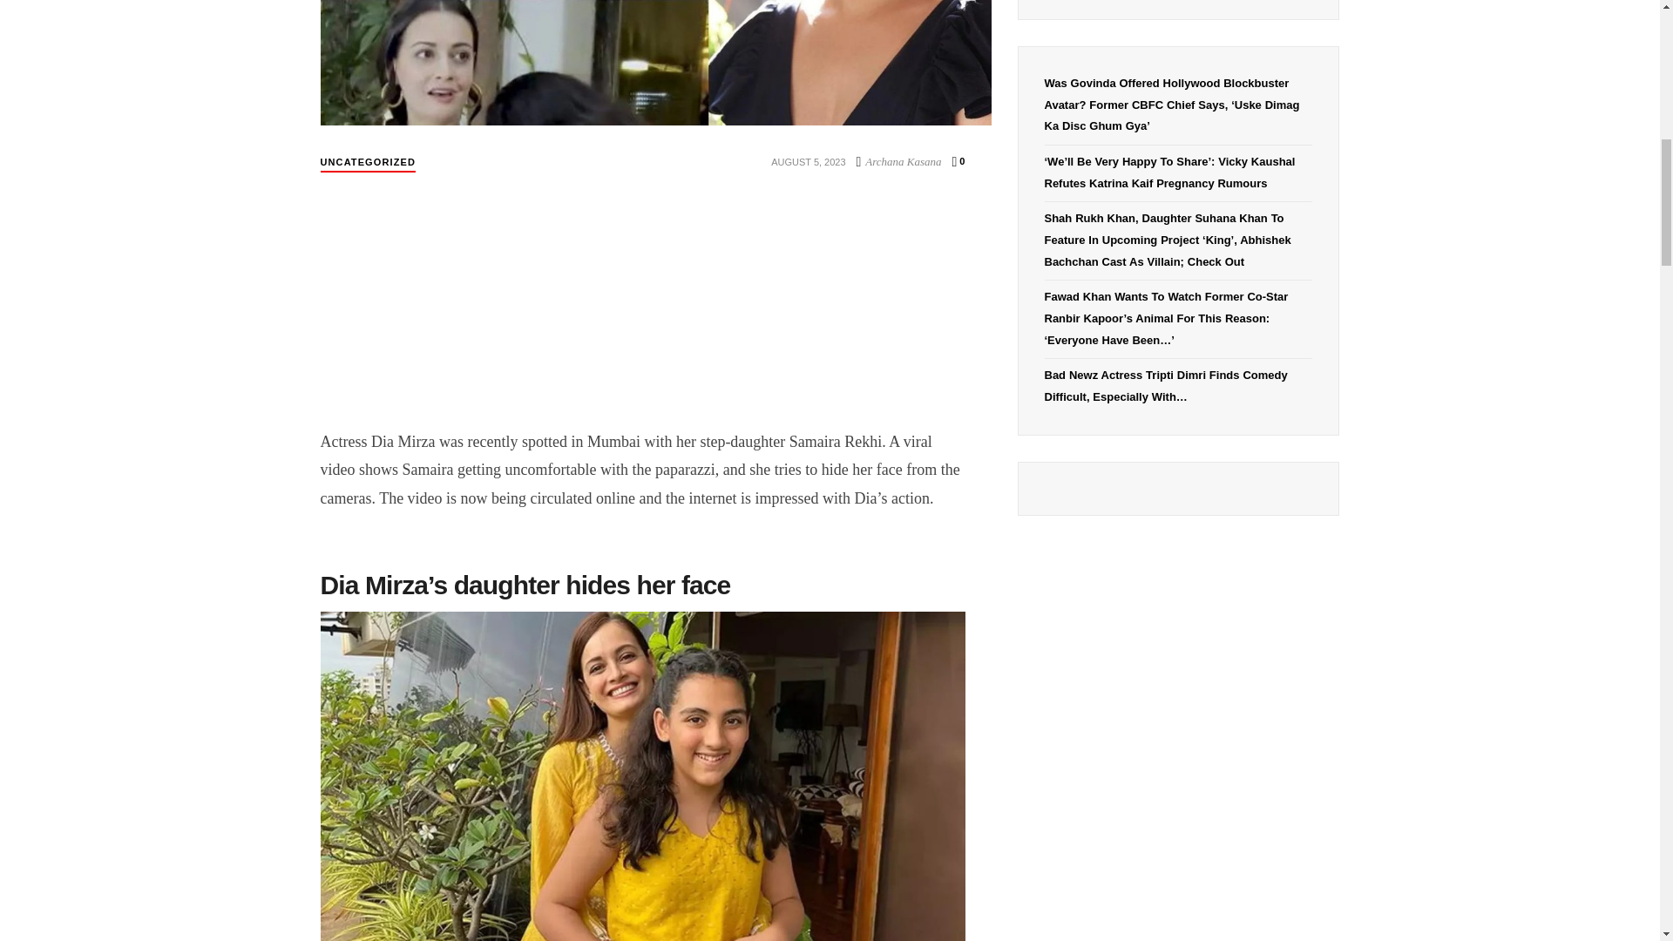  Describe the element at coordinates (368, 162) in the screenshot. I see `UNCATEGORIZED` at that location.